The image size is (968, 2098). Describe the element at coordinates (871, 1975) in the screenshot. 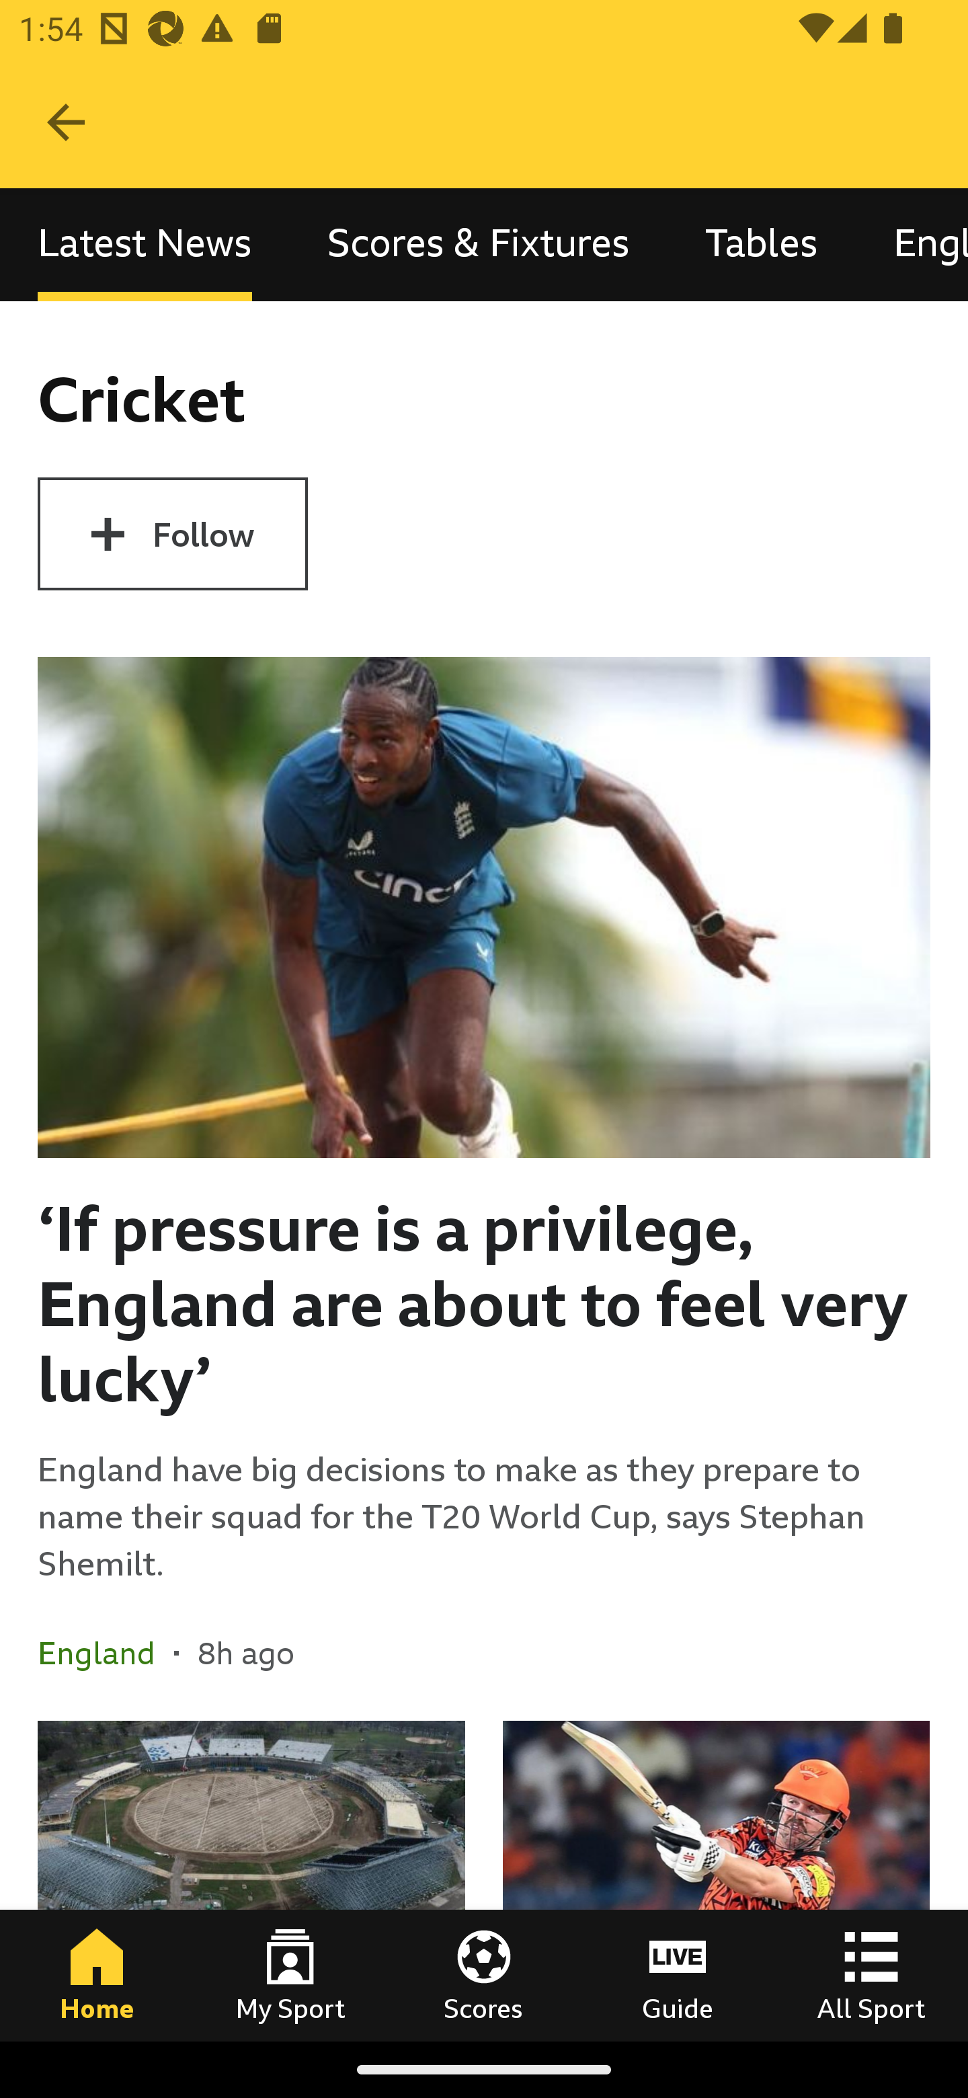

I see `All Sport` at that location.